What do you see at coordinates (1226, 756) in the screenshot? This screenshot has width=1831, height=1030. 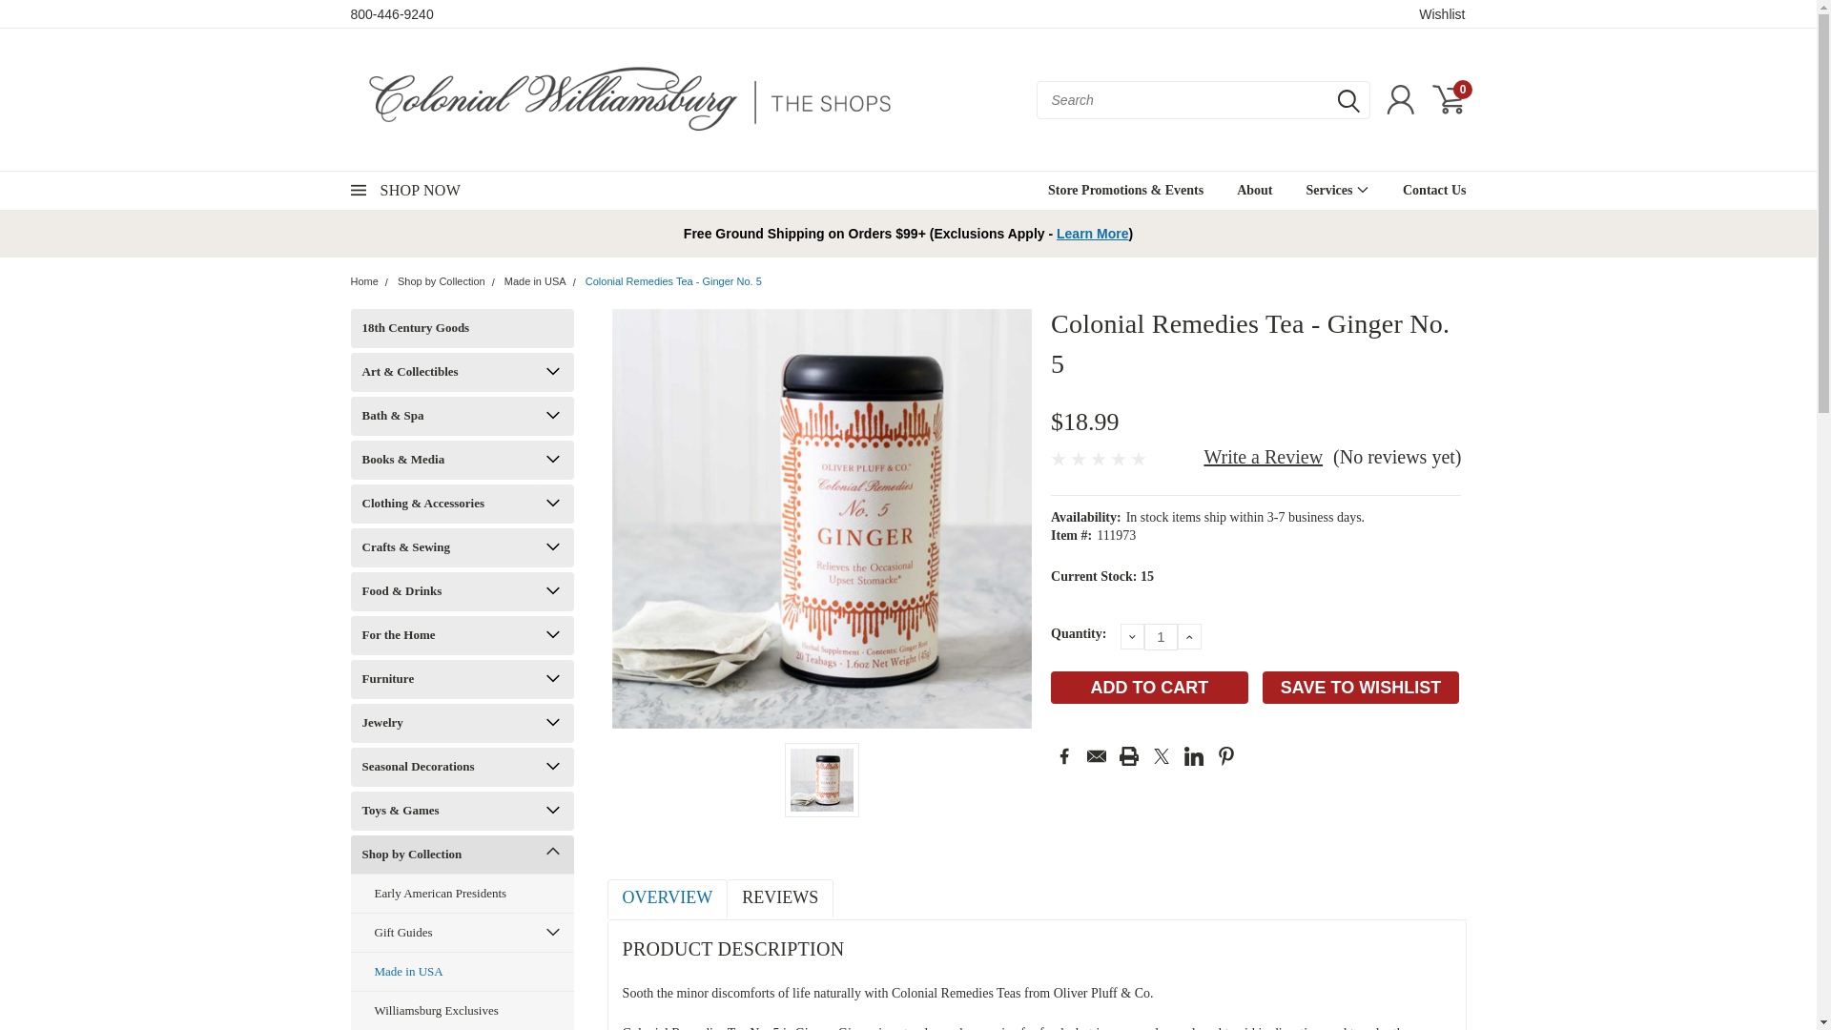 I see `Pinterest` at bounding box center [1226, 756].